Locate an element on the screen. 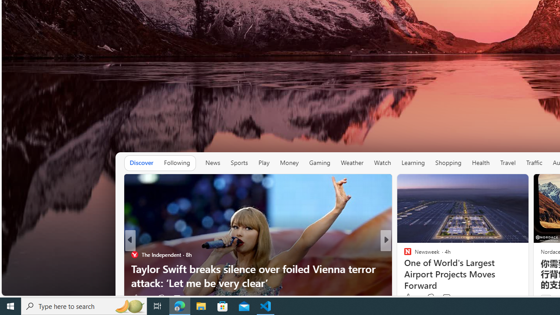 This screenshot has height=315, width=560. 793 Like is located at coordinates (409, 298).